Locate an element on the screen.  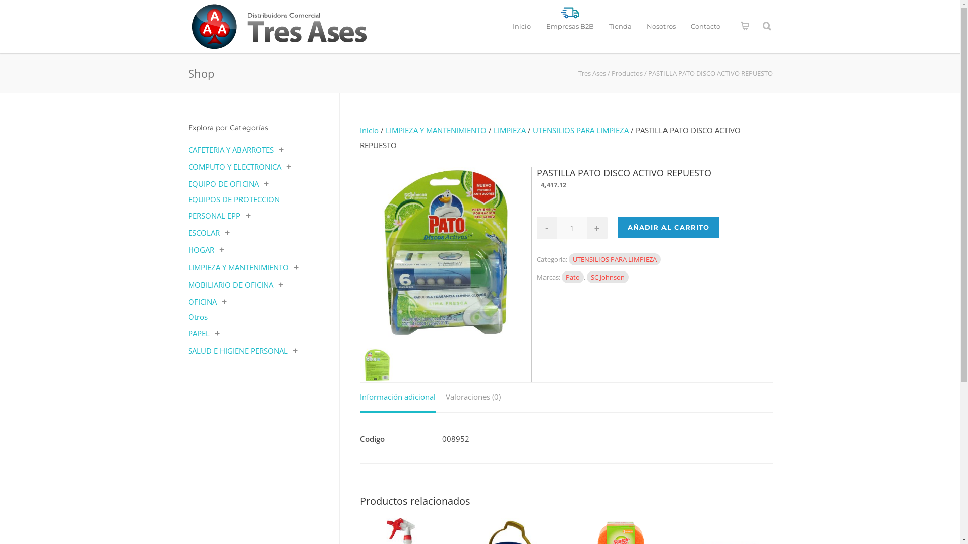
- is located at coordinates (547, 228).